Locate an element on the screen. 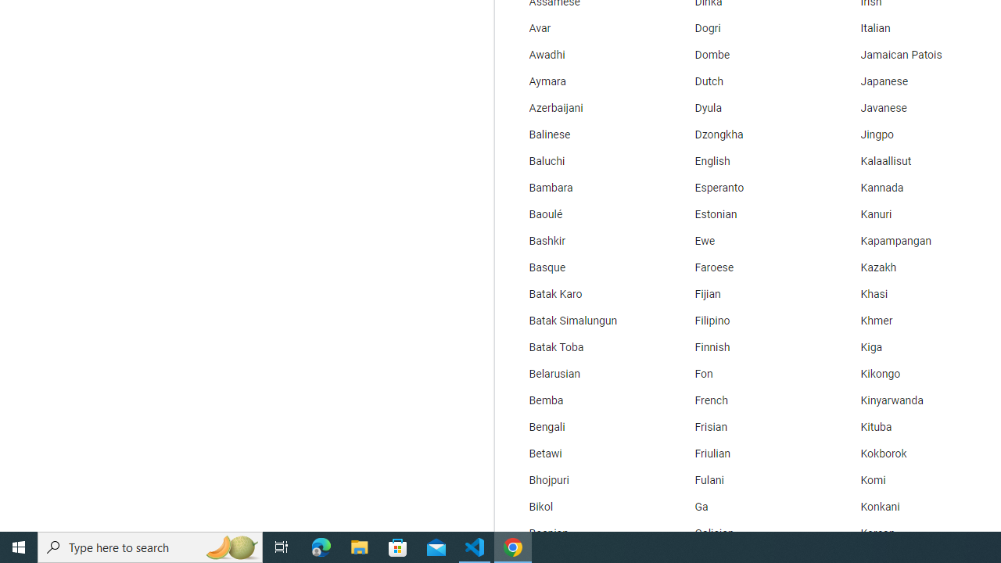 The image size is (1001, 563). Bemba is located at coordinates (583, 400).